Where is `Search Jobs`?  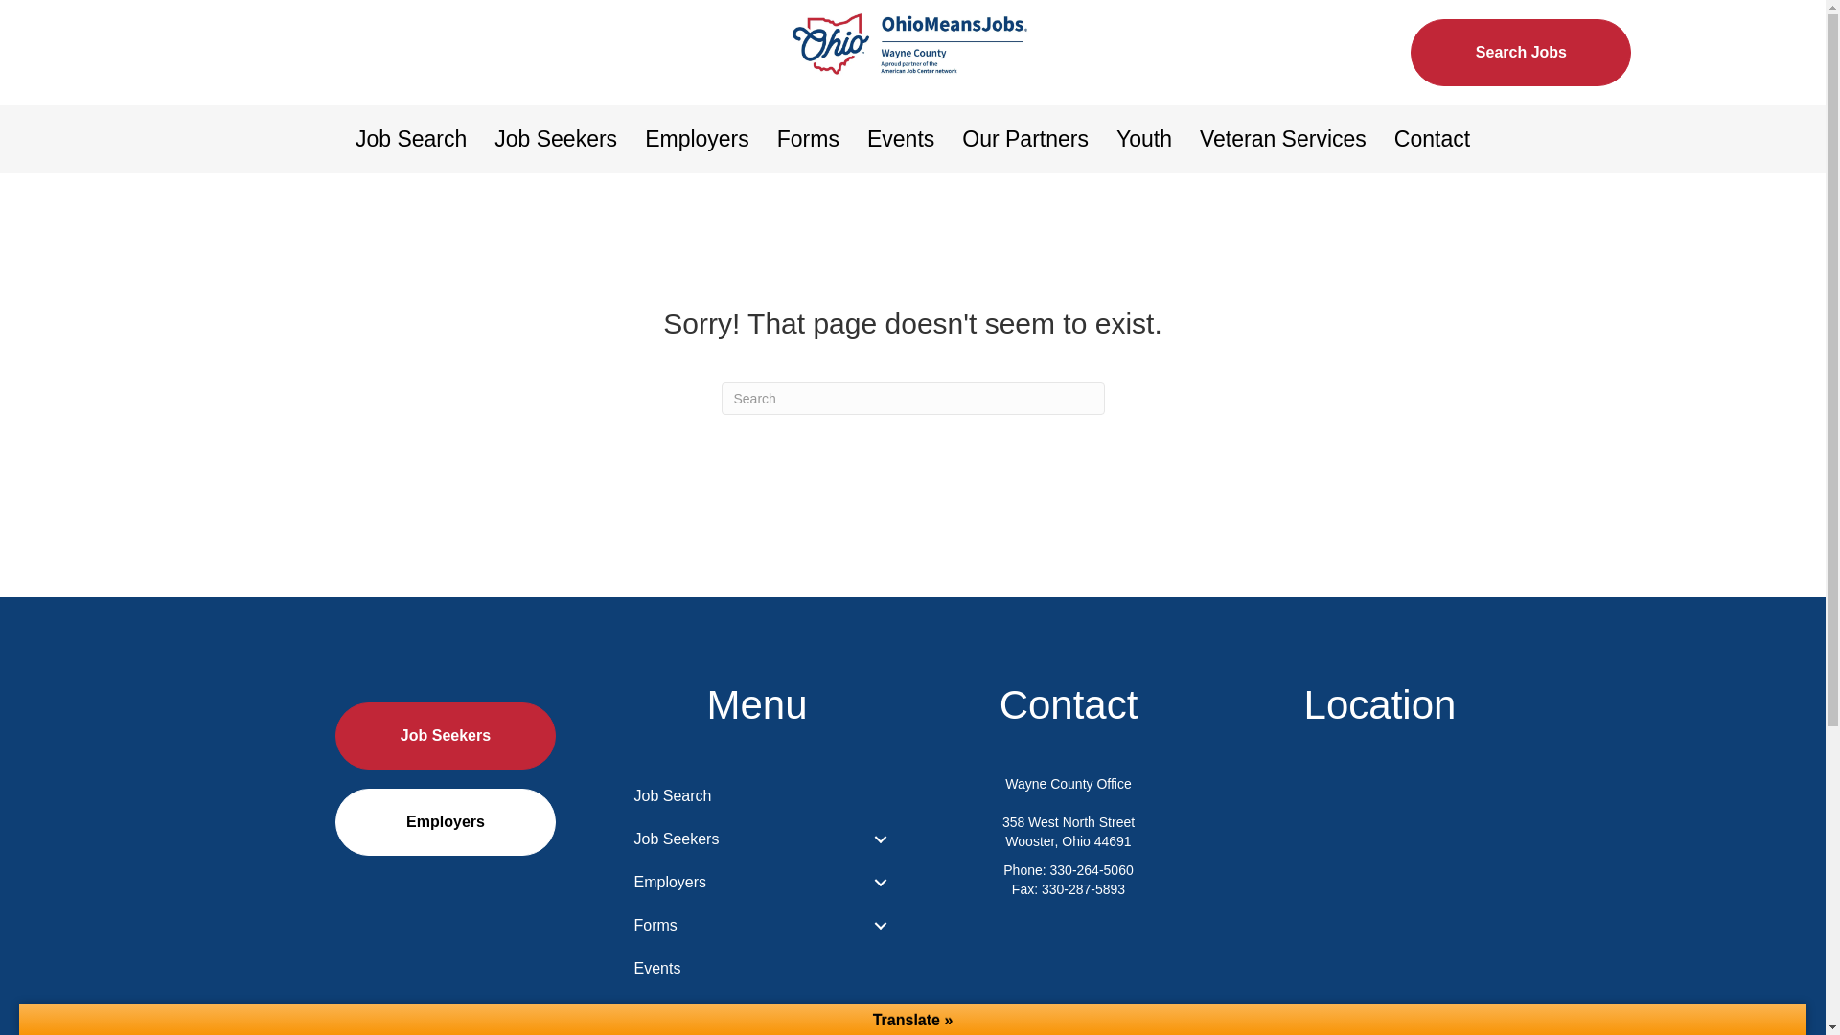 Search Jobs is located at coordinates (1520, 52).